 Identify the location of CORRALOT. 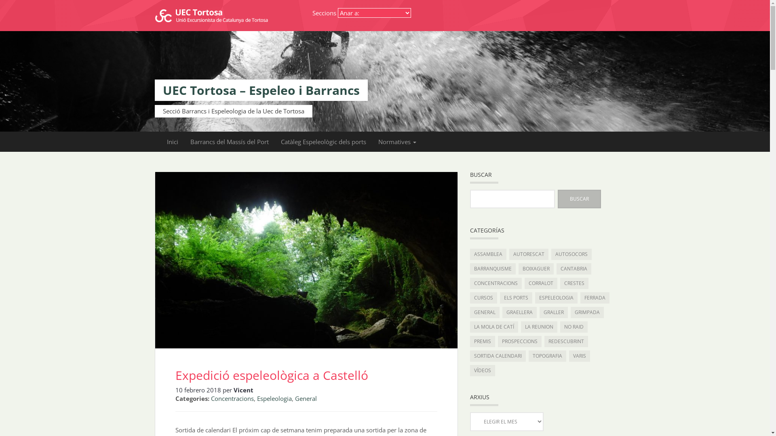
(541, 283).